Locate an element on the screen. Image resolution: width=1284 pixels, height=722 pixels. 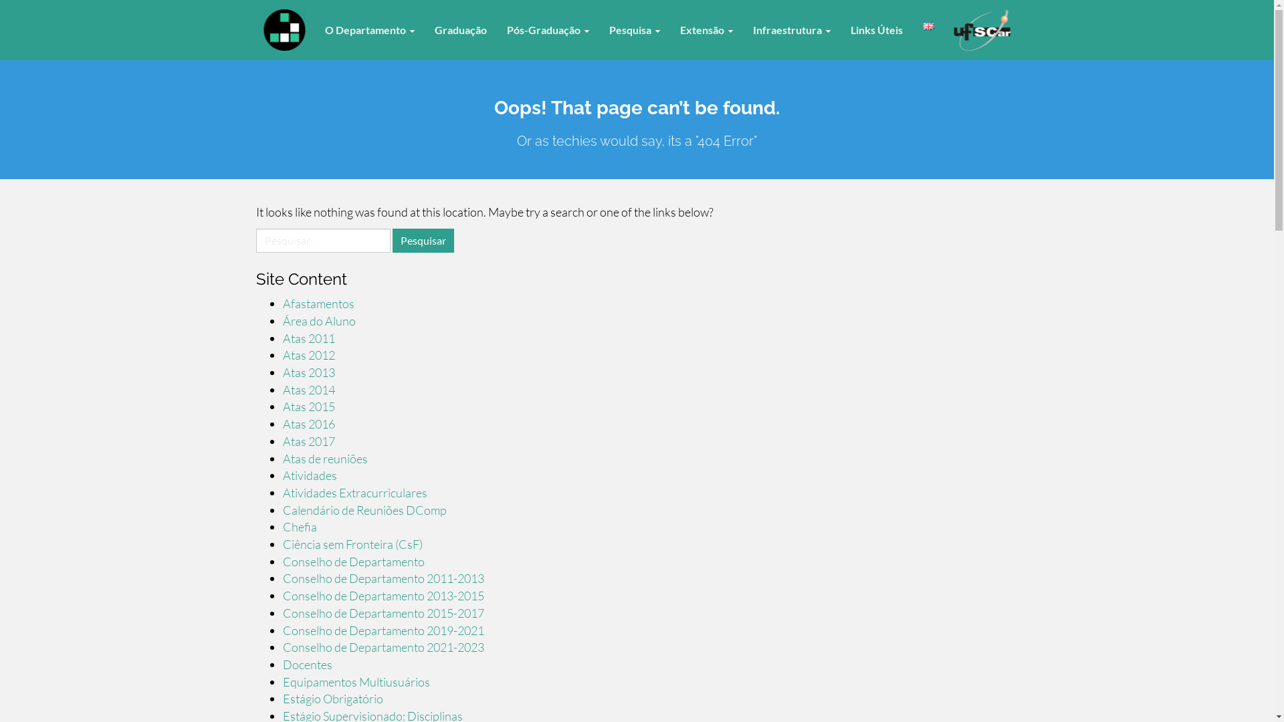
Atas 2017 is located at coordinates (308, 441).